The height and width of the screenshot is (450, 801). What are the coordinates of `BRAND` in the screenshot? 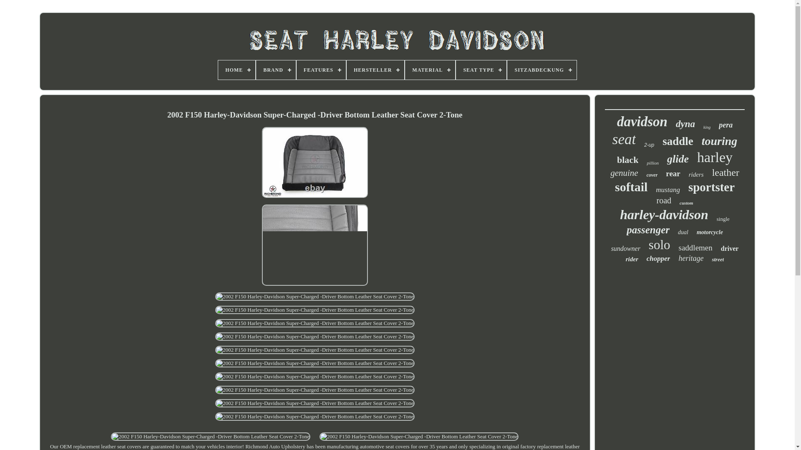 It's located at (276, 70).